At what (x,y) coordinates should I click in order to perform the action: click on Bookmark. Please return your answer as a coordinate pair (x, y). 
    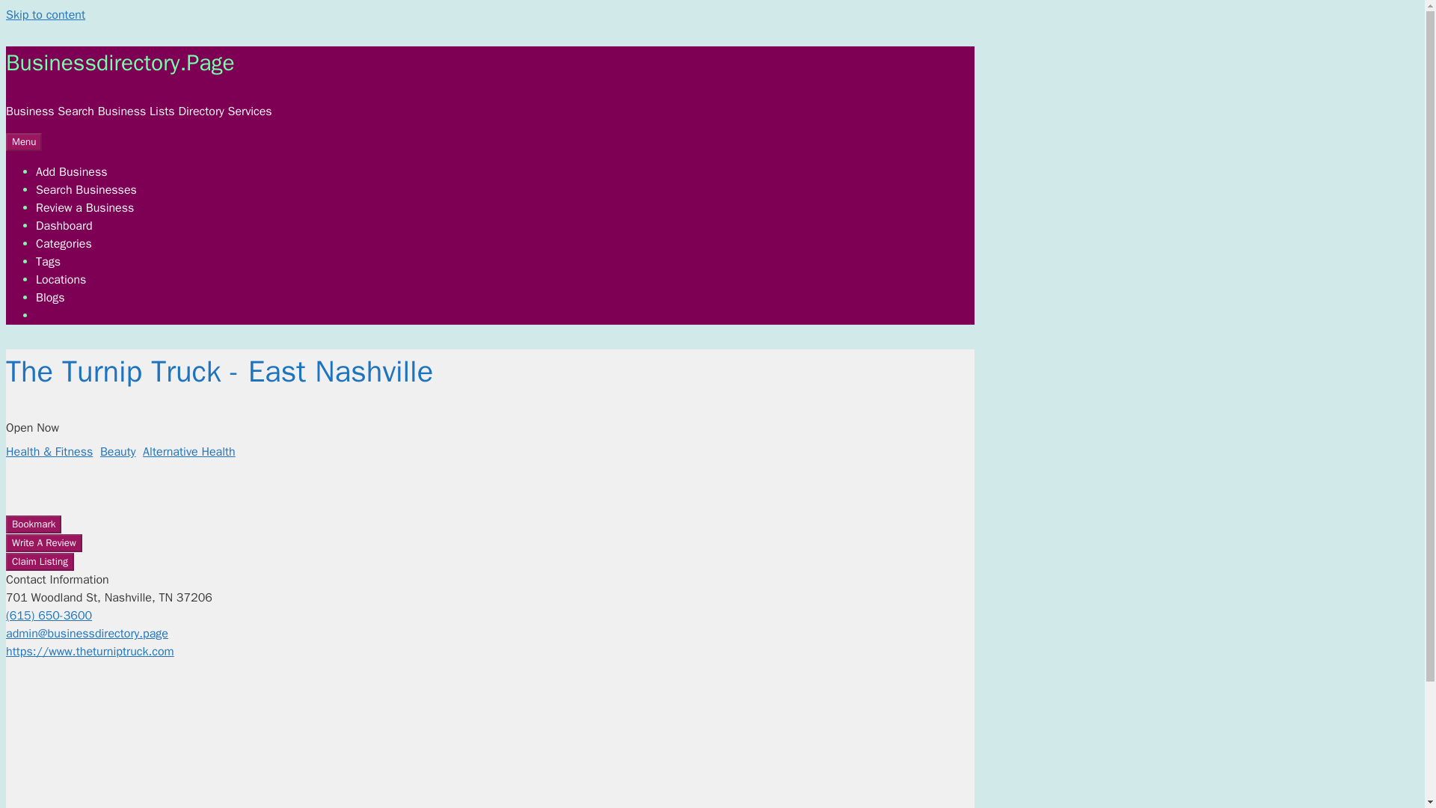
    Looking at the image, I should click on (33, 524).